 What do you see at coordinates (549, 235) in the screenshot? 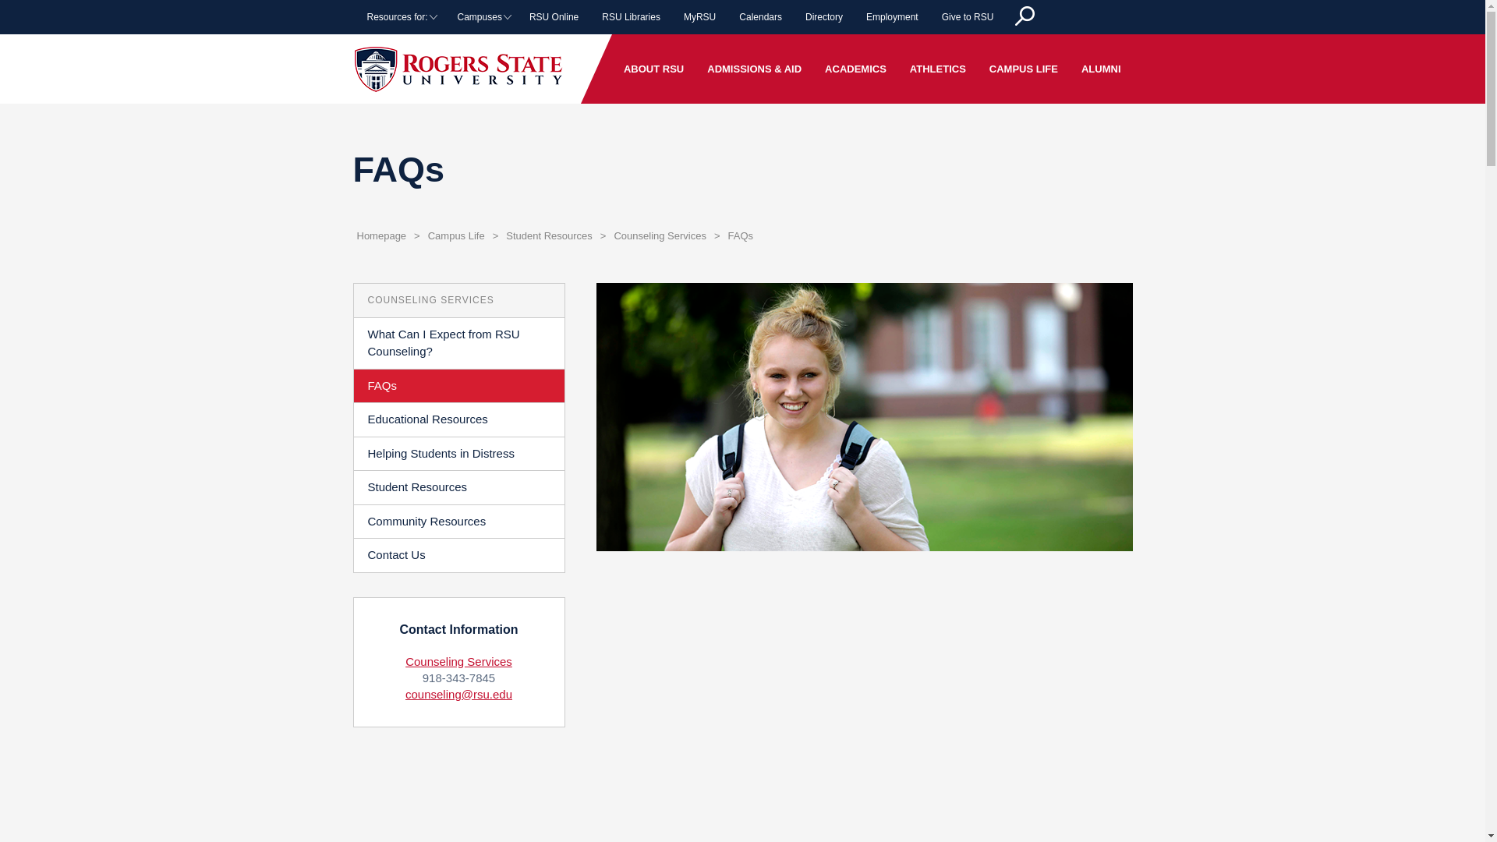
I see `Student Resources` at bounding box center [549, 235].